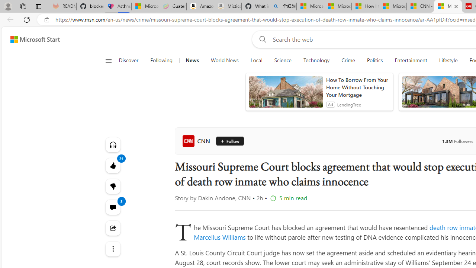 The height and width of the screenshot is (268, 476). Describe the element at coordinates (161, 60) in the screenshot. I see `Following` at that location.